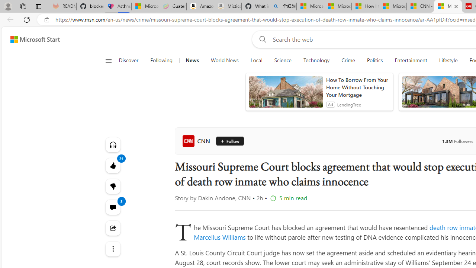 The height and width of the screenshot is (268, 476). Describe the element at coordinates (161, 60) in the screenshot. I see `Following` at that location.